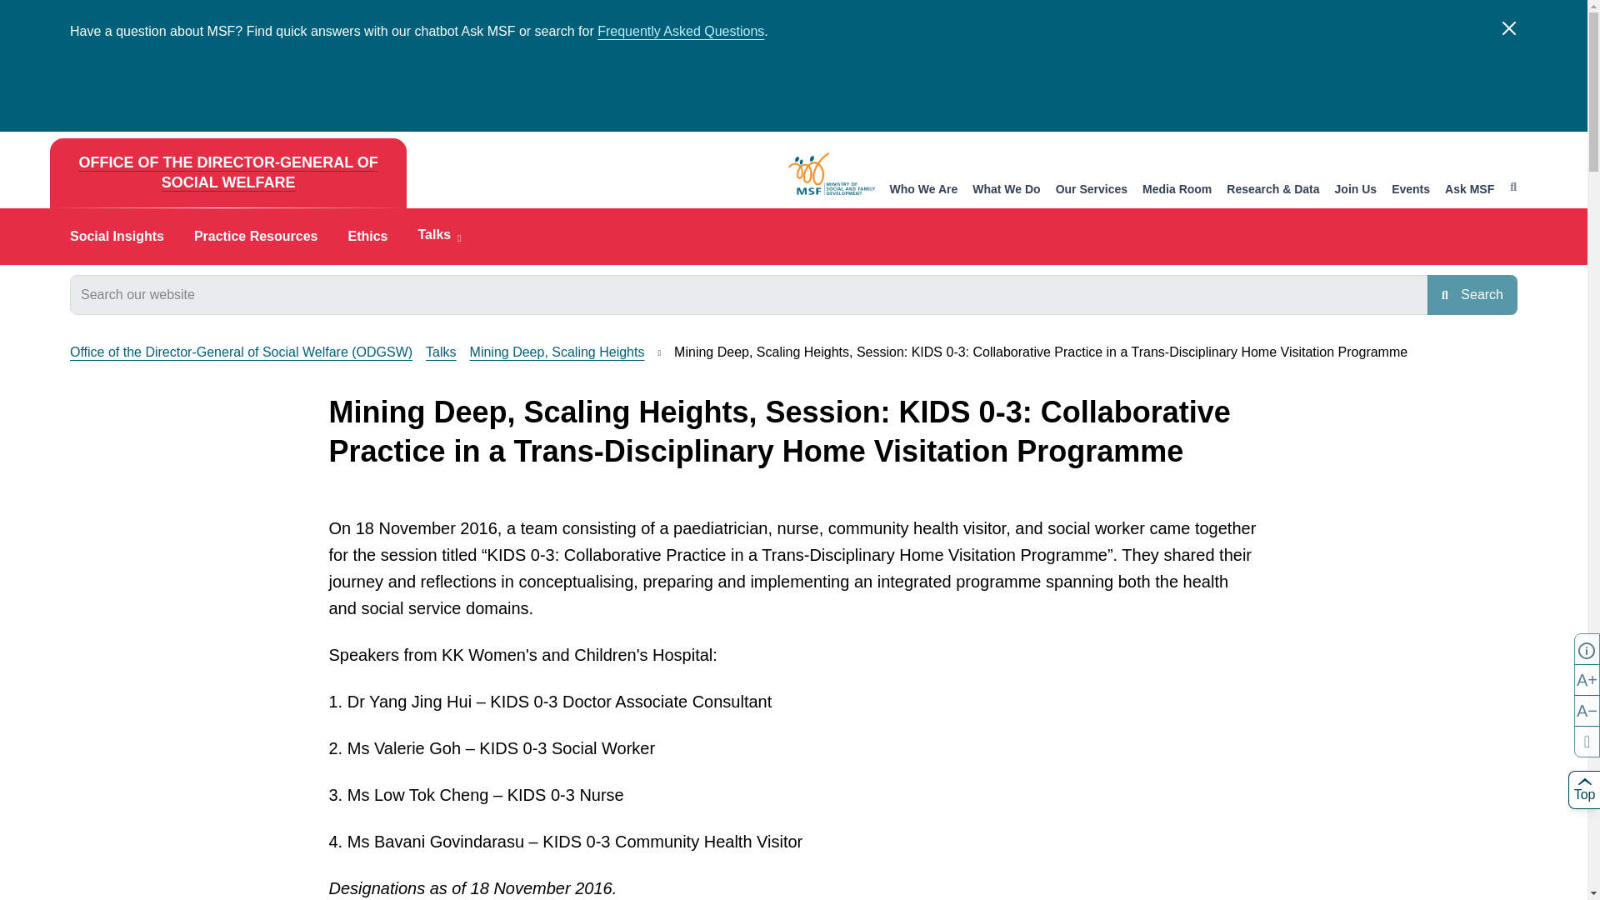 This screenshot has width=1600, height=900. What do you see at coordinates (923, 190) in the screenshot?
I see `Who We Are` at bounding box center [923, 190].